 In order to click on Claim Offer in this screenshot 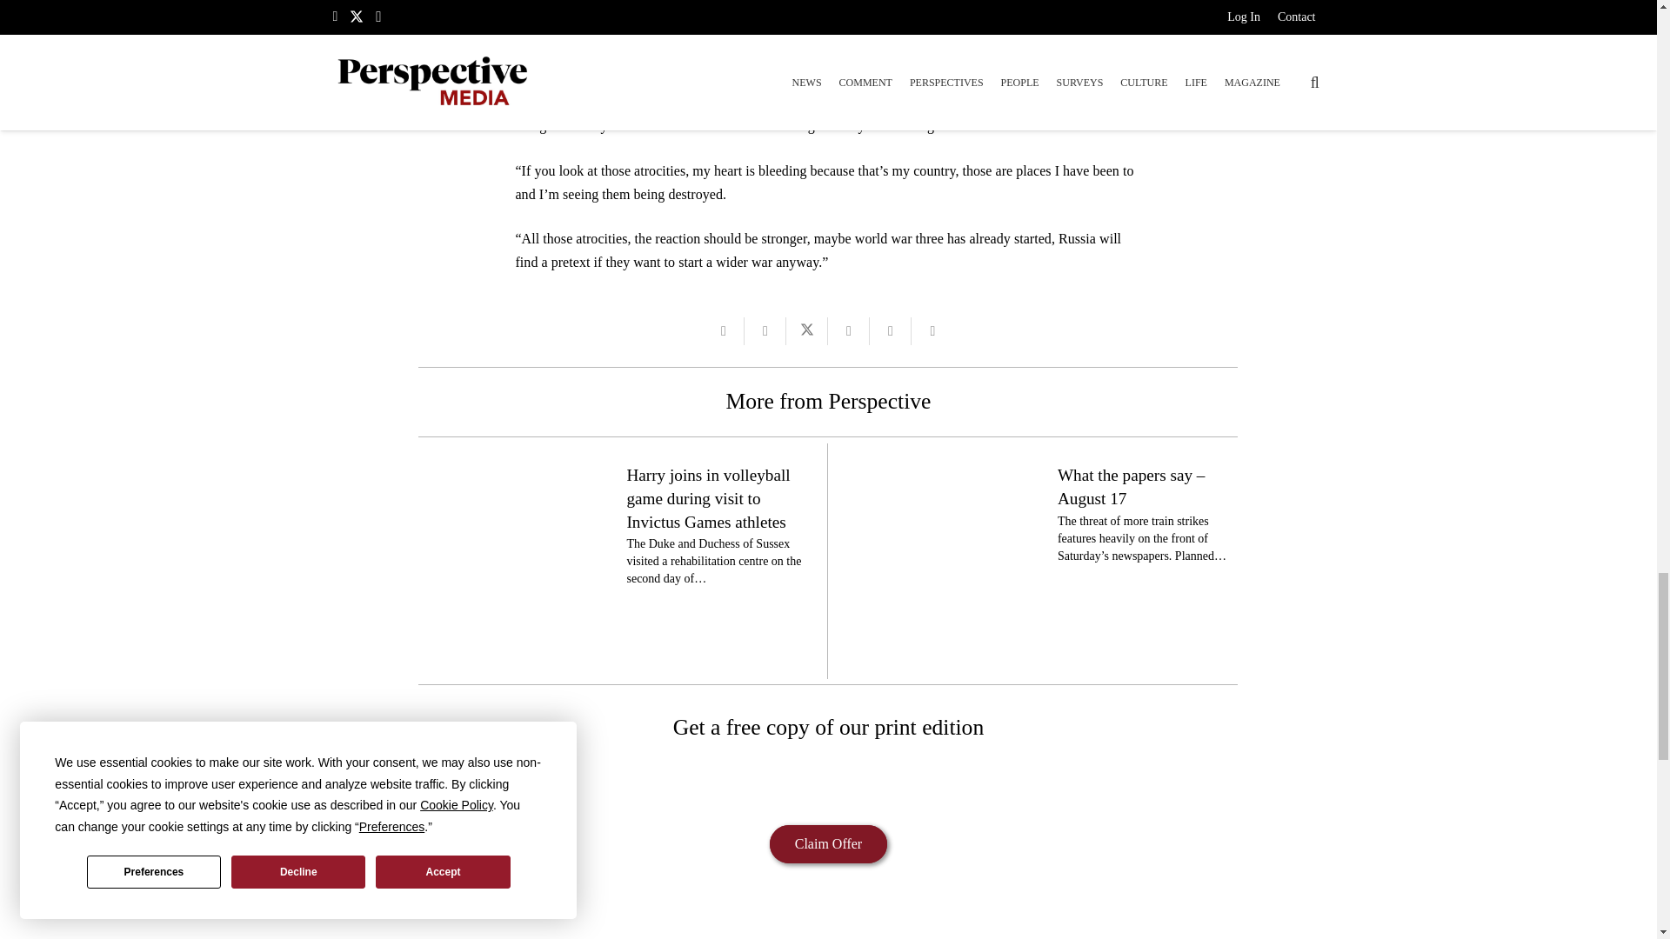, I will do `click(828, 844)`.